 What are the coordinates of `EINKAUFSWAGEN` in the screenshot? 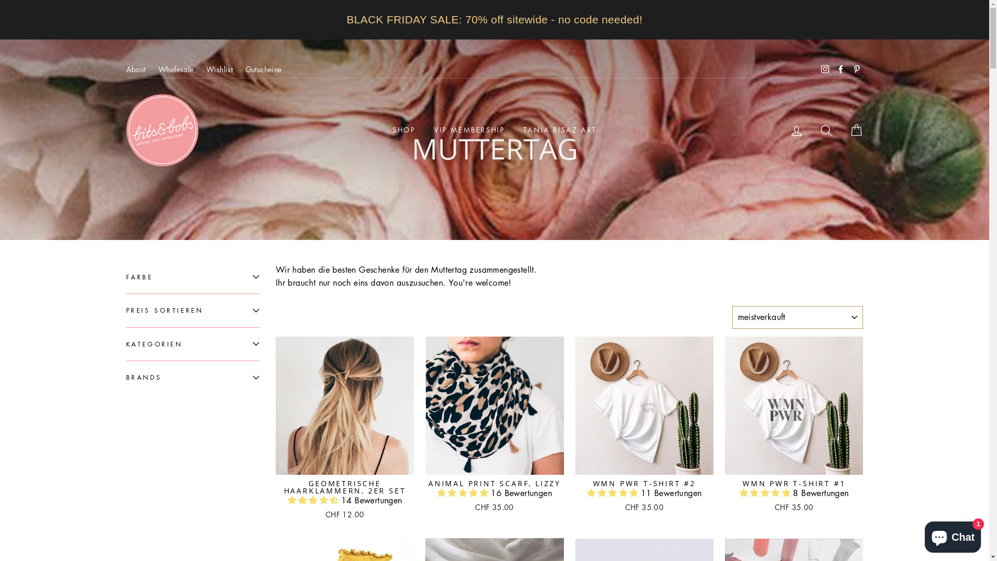 It's located at (856, 130).